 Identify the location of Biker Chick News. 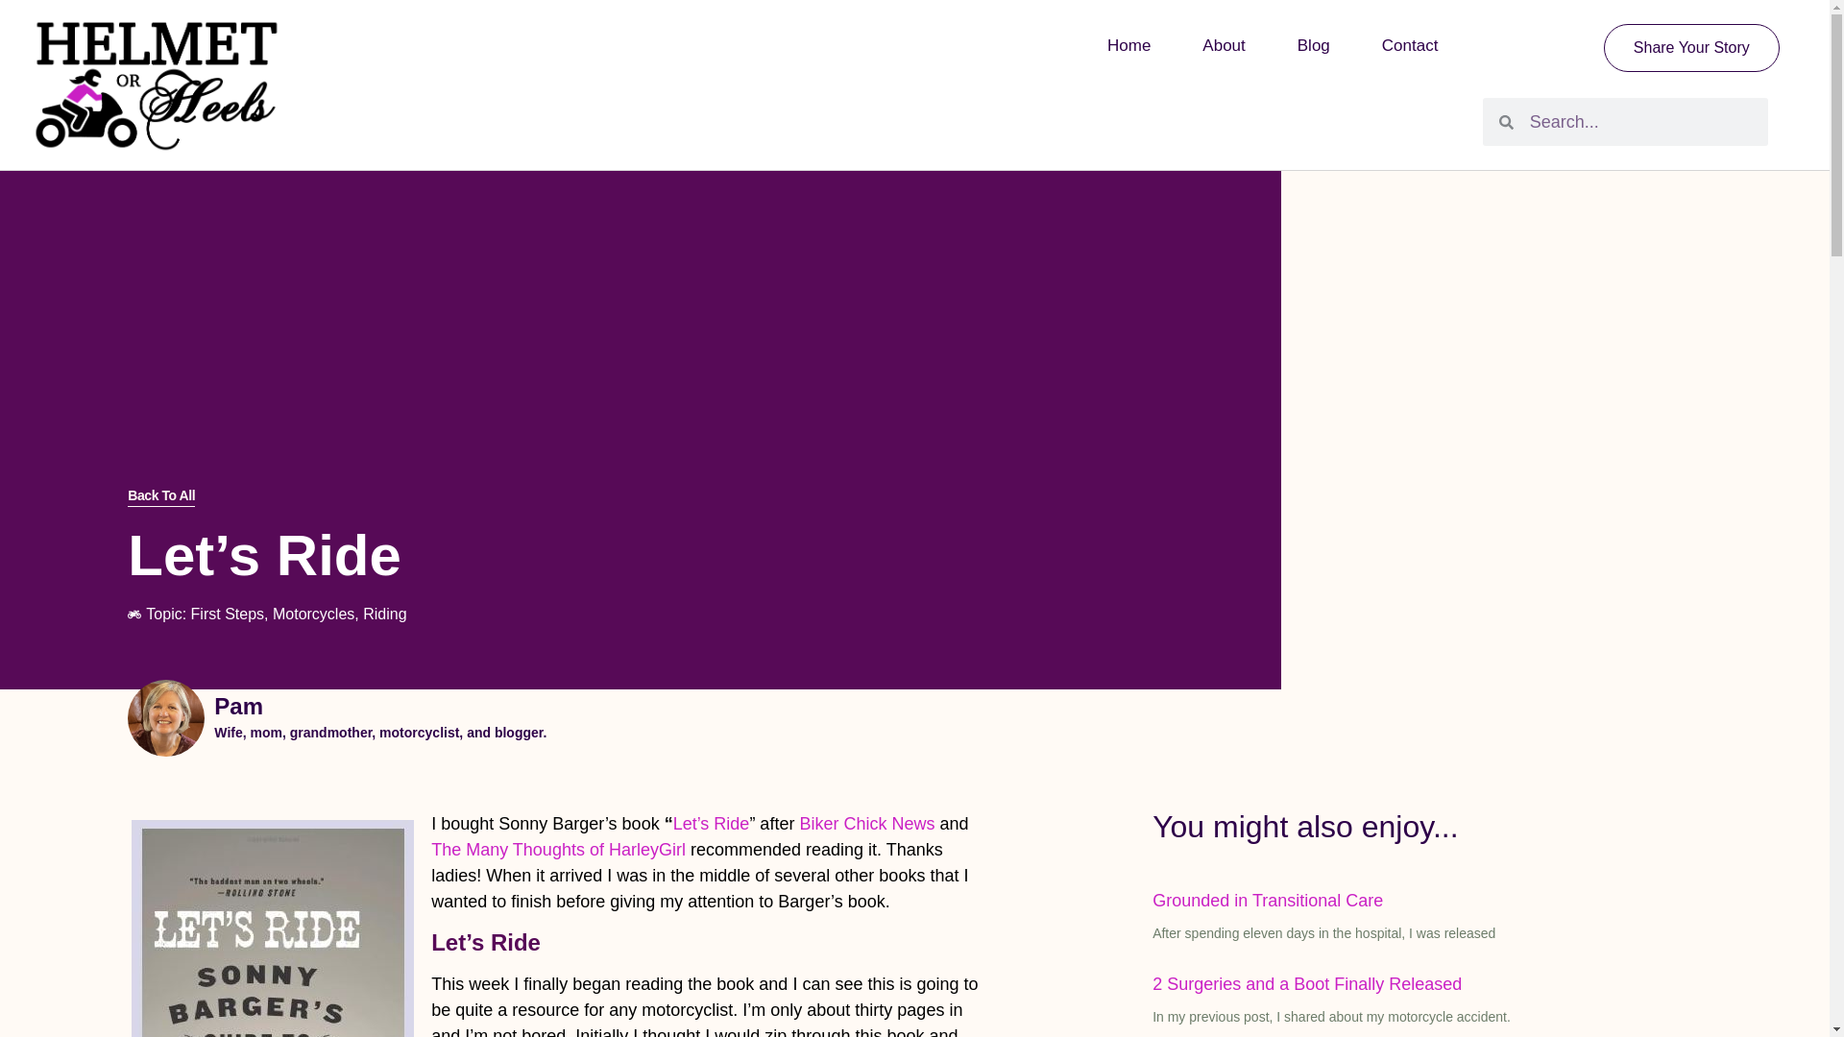
(868, 824).